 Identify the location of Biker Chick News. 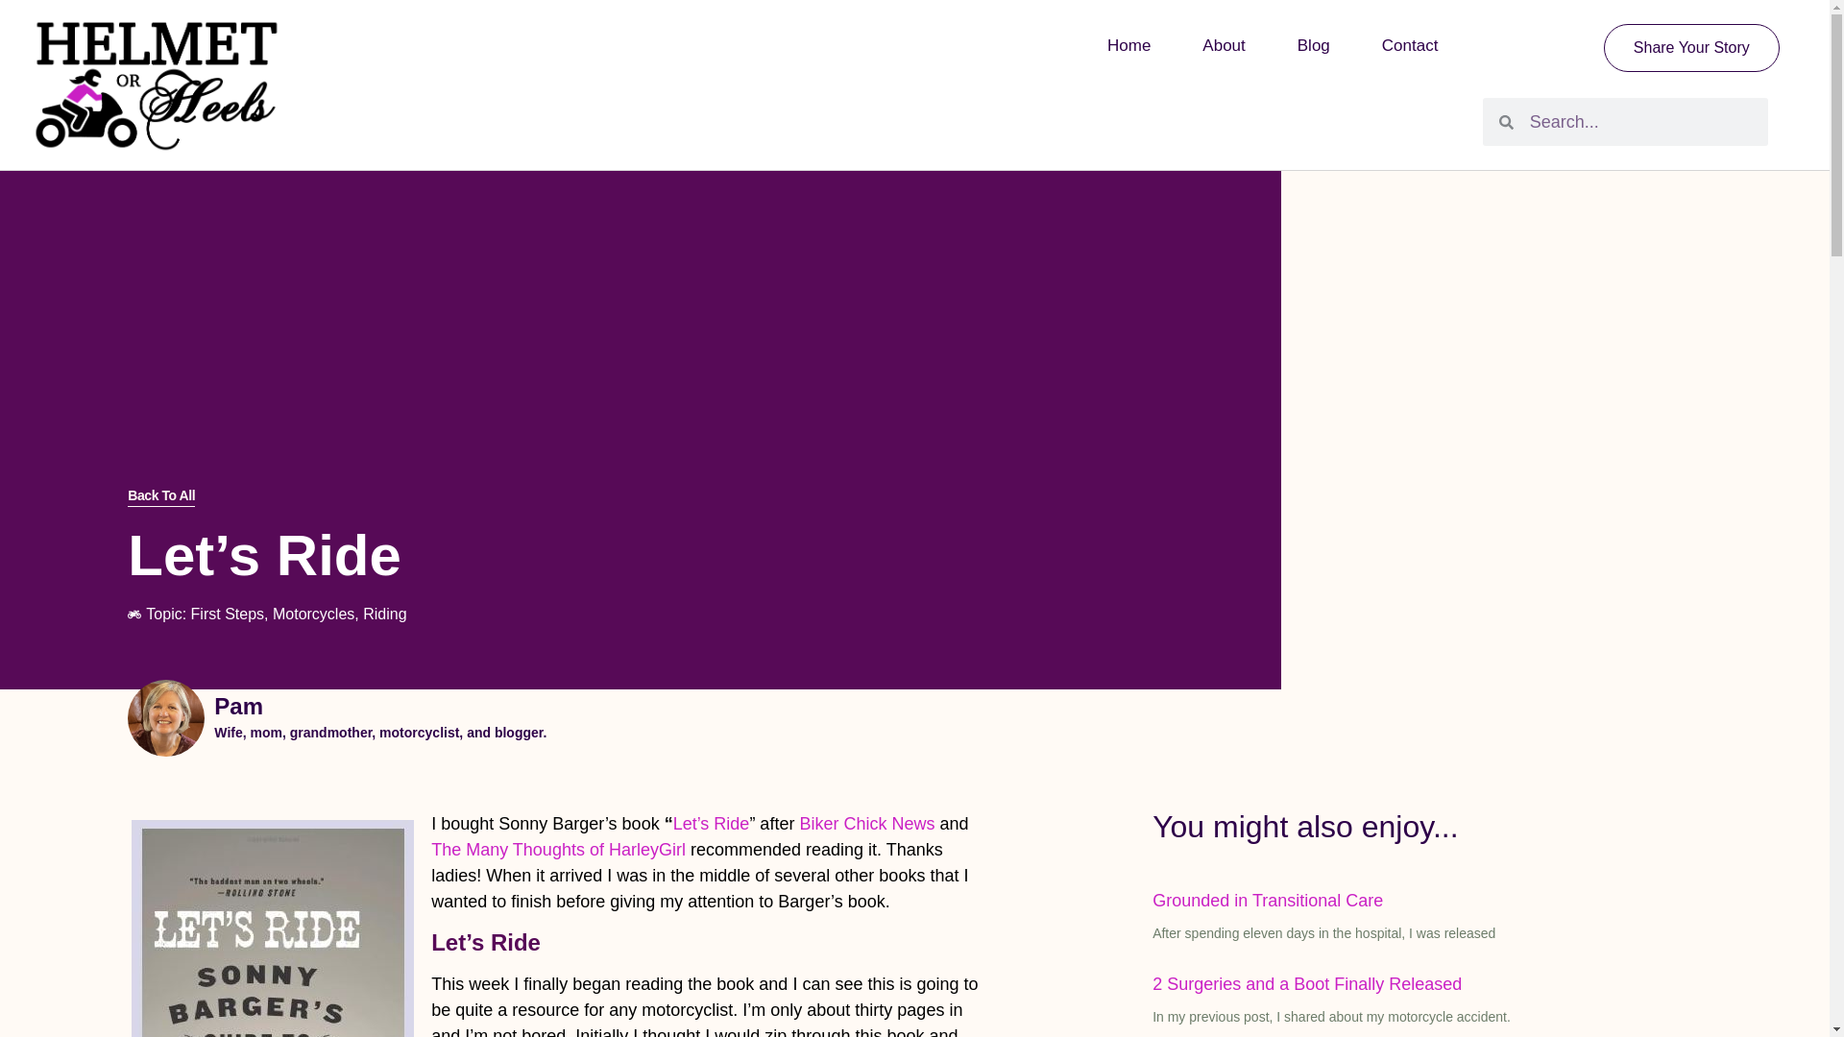
(868, 824).